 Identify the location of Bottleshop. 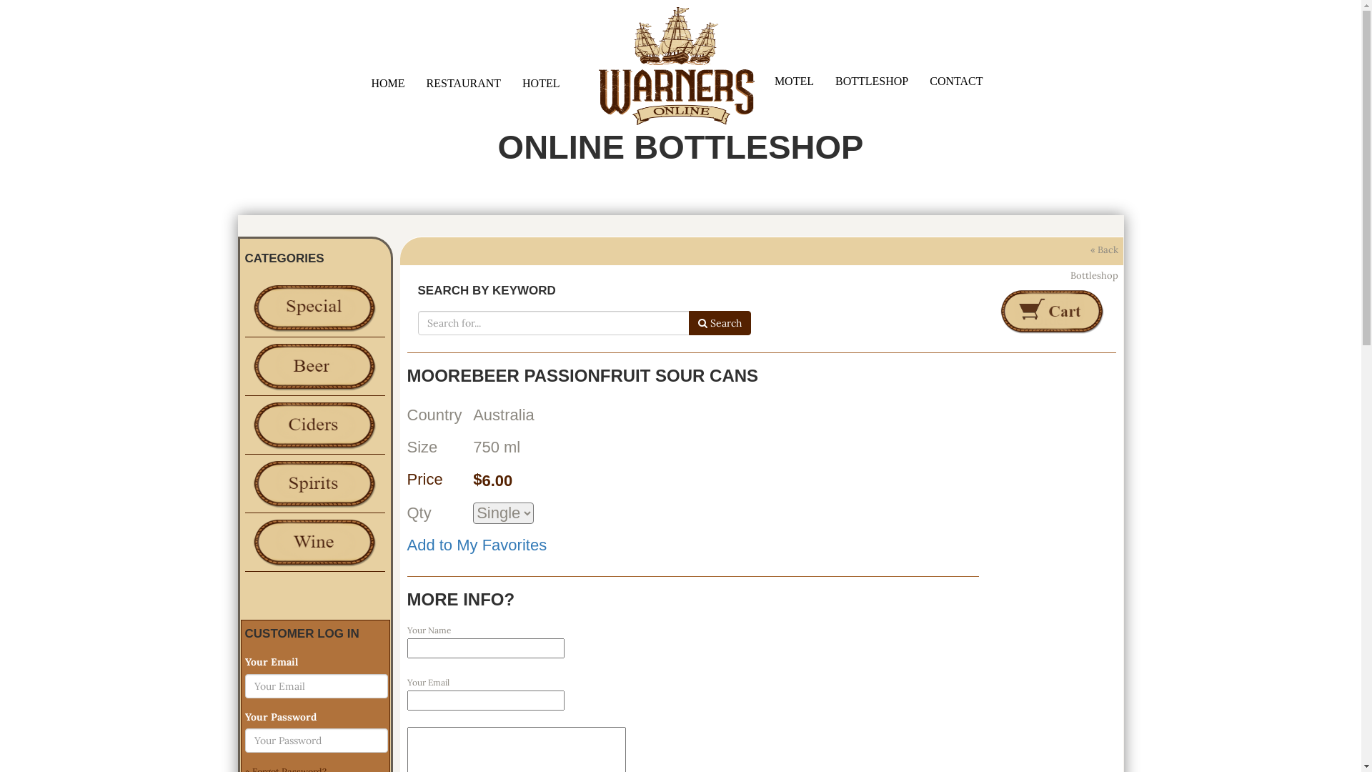
(311, 306).